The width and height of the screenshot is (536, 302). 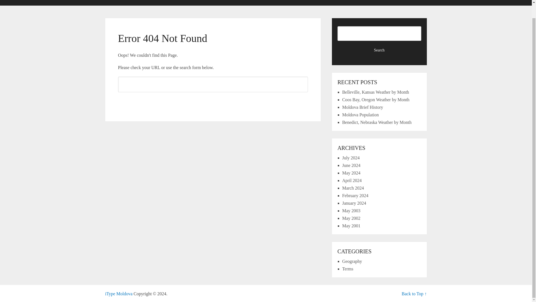 I want to click on Belleville, Kansas Weather by Month, so click(x=376, y=92).